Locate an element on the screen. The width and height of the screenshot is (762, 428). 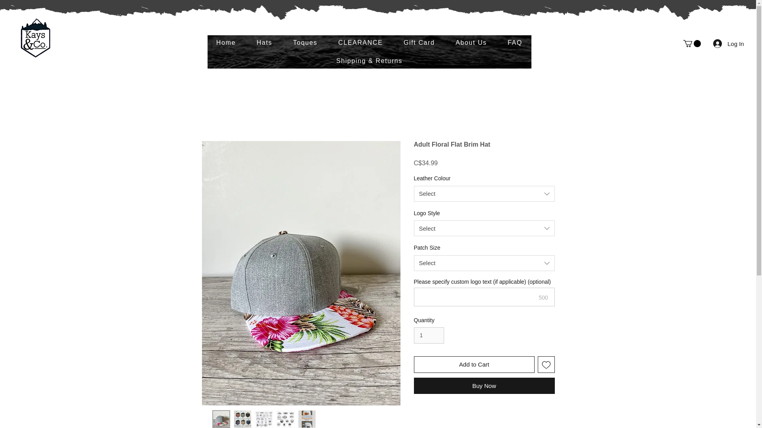
Buy Now is located at coordinates (484, 385).